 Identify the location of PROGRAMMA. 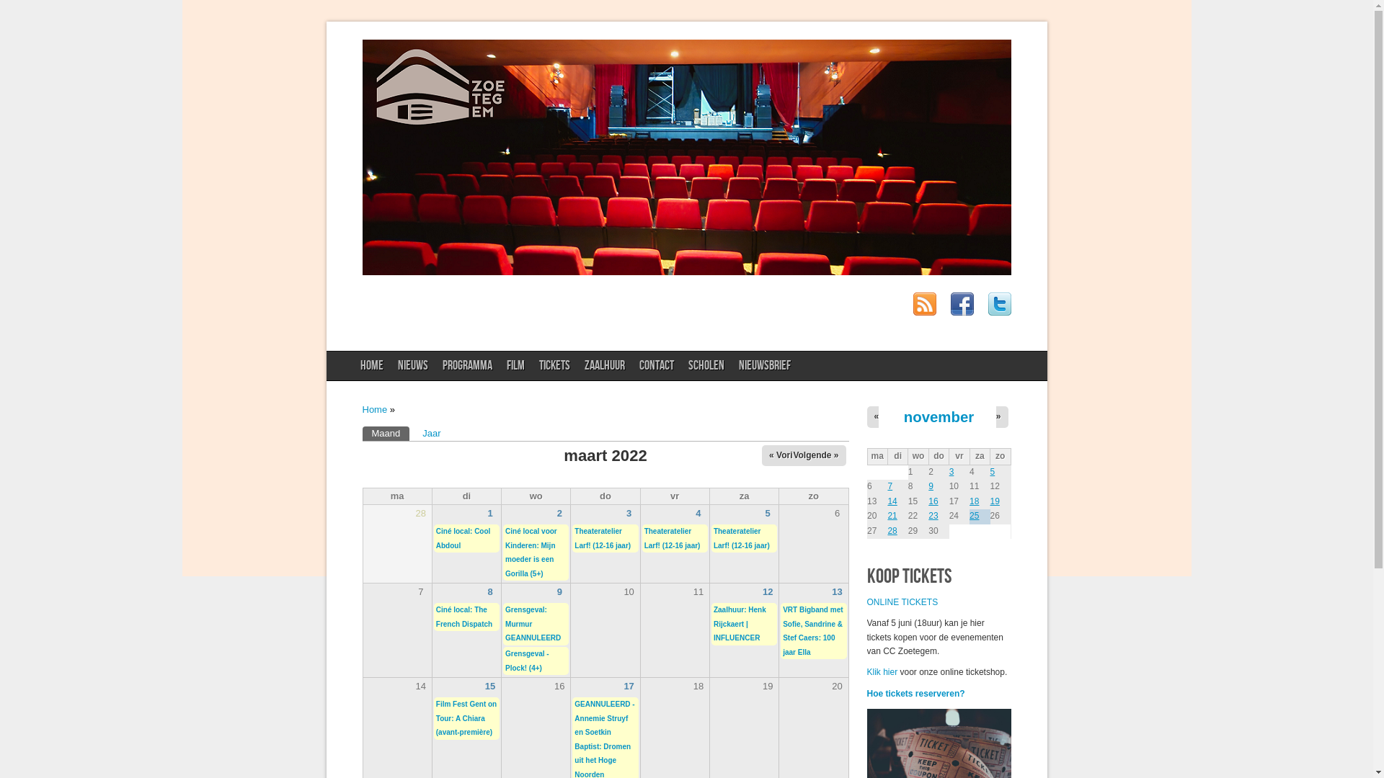
(467, 366).